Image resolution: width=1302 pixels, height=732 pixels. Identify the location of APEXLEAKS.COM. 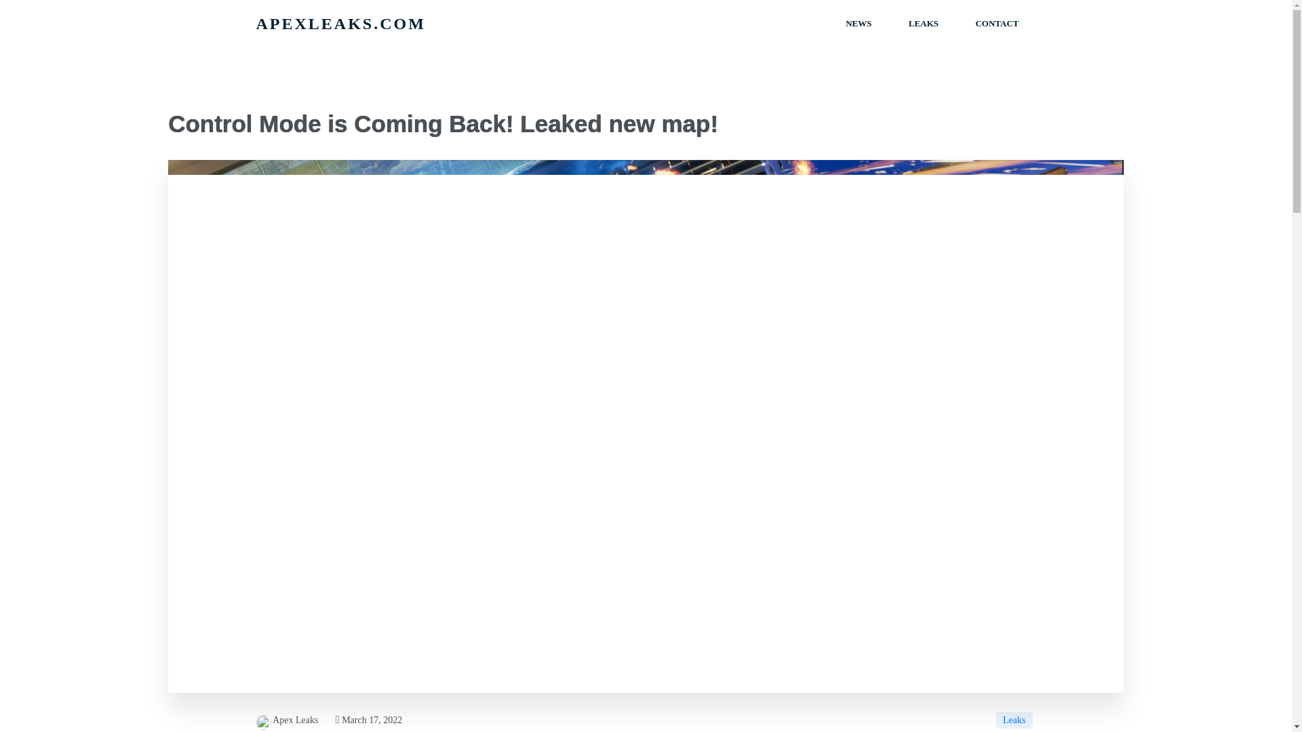
(448, 23).